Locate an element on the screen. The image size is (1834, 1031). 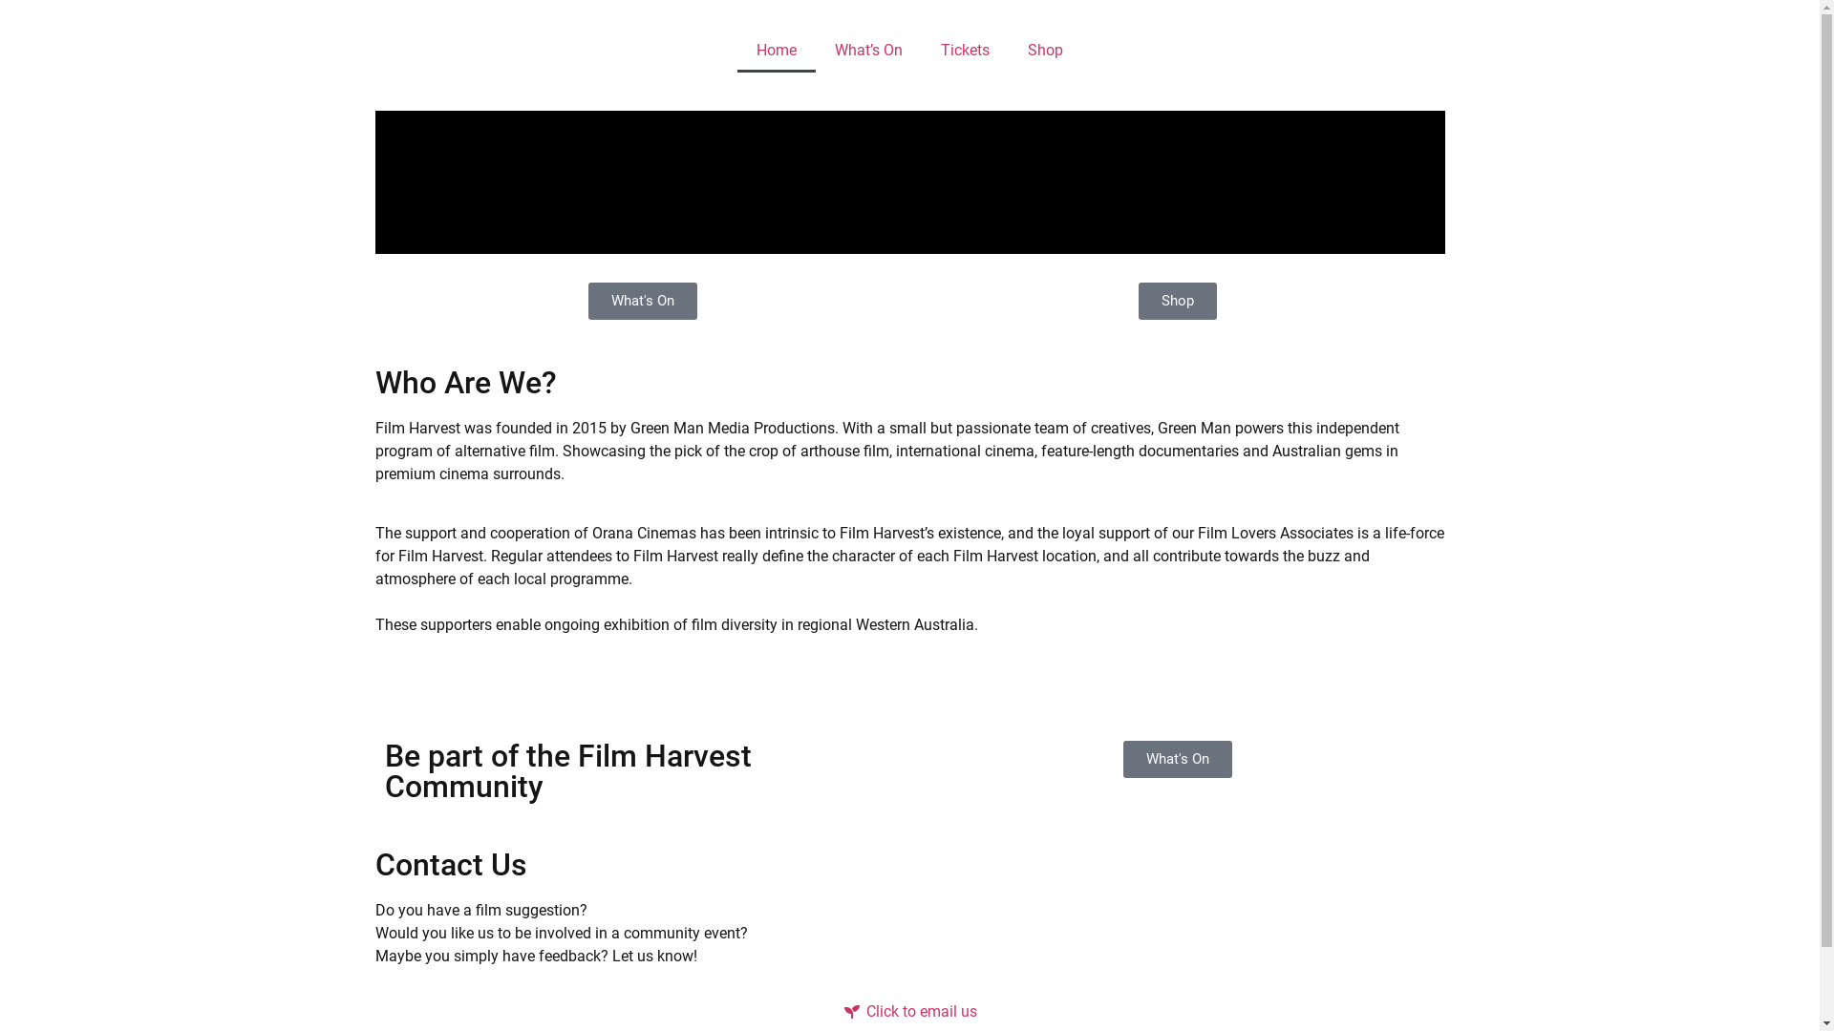
Click to email us is located at coordinates (909, 1012).